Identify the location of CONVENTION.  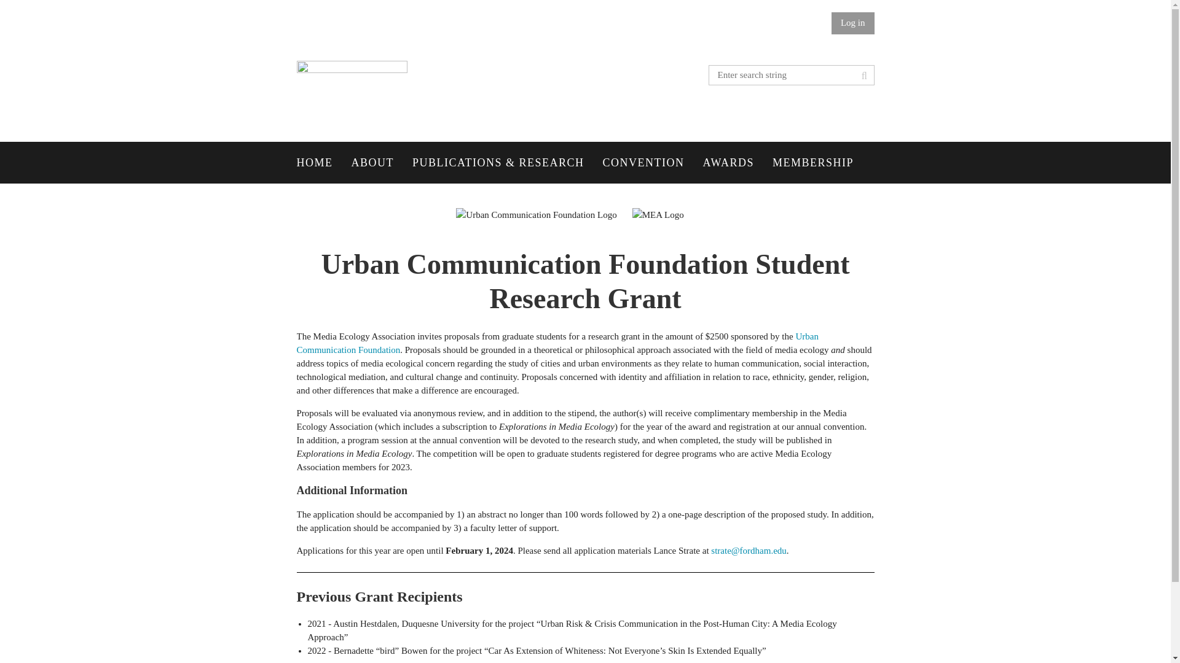
(653, 163).